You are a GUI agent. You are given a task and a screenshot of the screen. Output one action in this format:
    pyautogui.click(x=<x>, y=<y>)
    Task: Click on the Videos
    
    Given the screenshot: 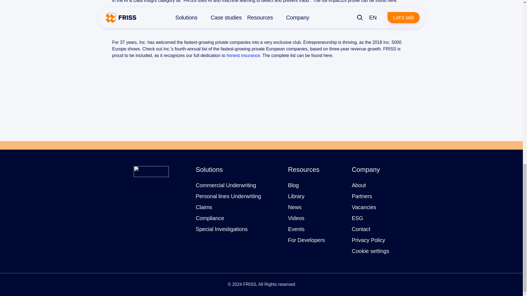 What is the action you would take?
    pyautogui.click(x=296, y=218)
    